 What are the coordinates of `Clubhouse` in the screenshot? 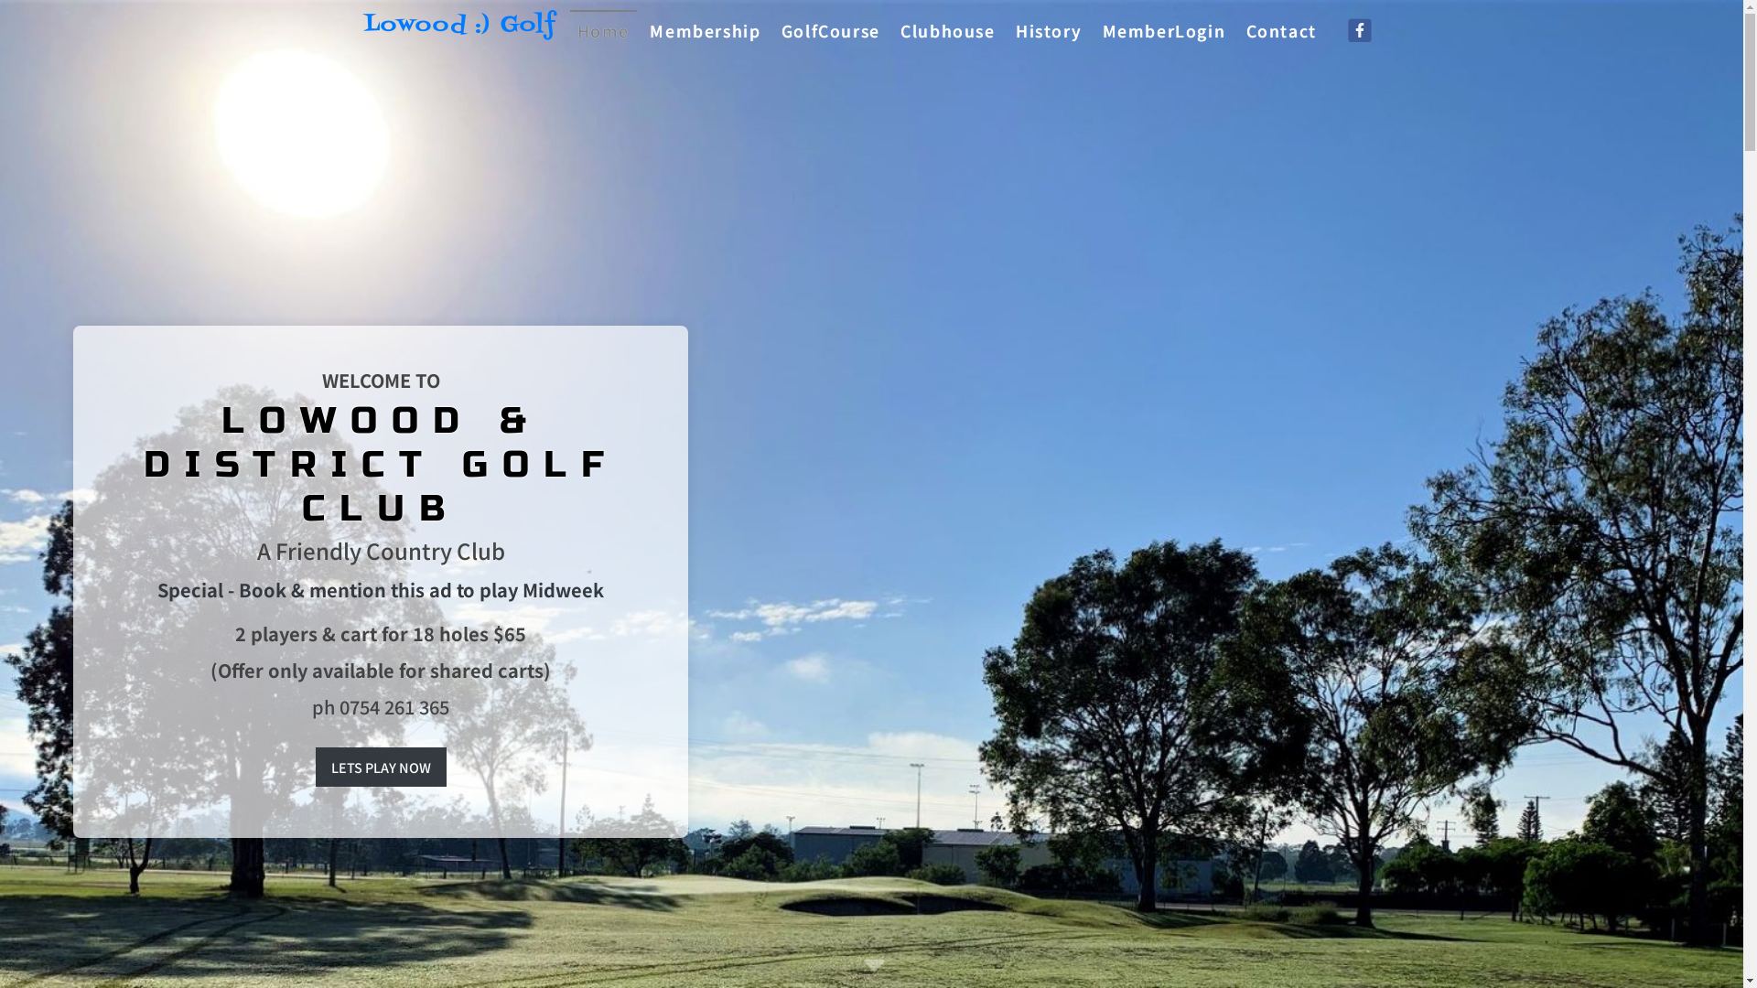 It's located at (948, 30).